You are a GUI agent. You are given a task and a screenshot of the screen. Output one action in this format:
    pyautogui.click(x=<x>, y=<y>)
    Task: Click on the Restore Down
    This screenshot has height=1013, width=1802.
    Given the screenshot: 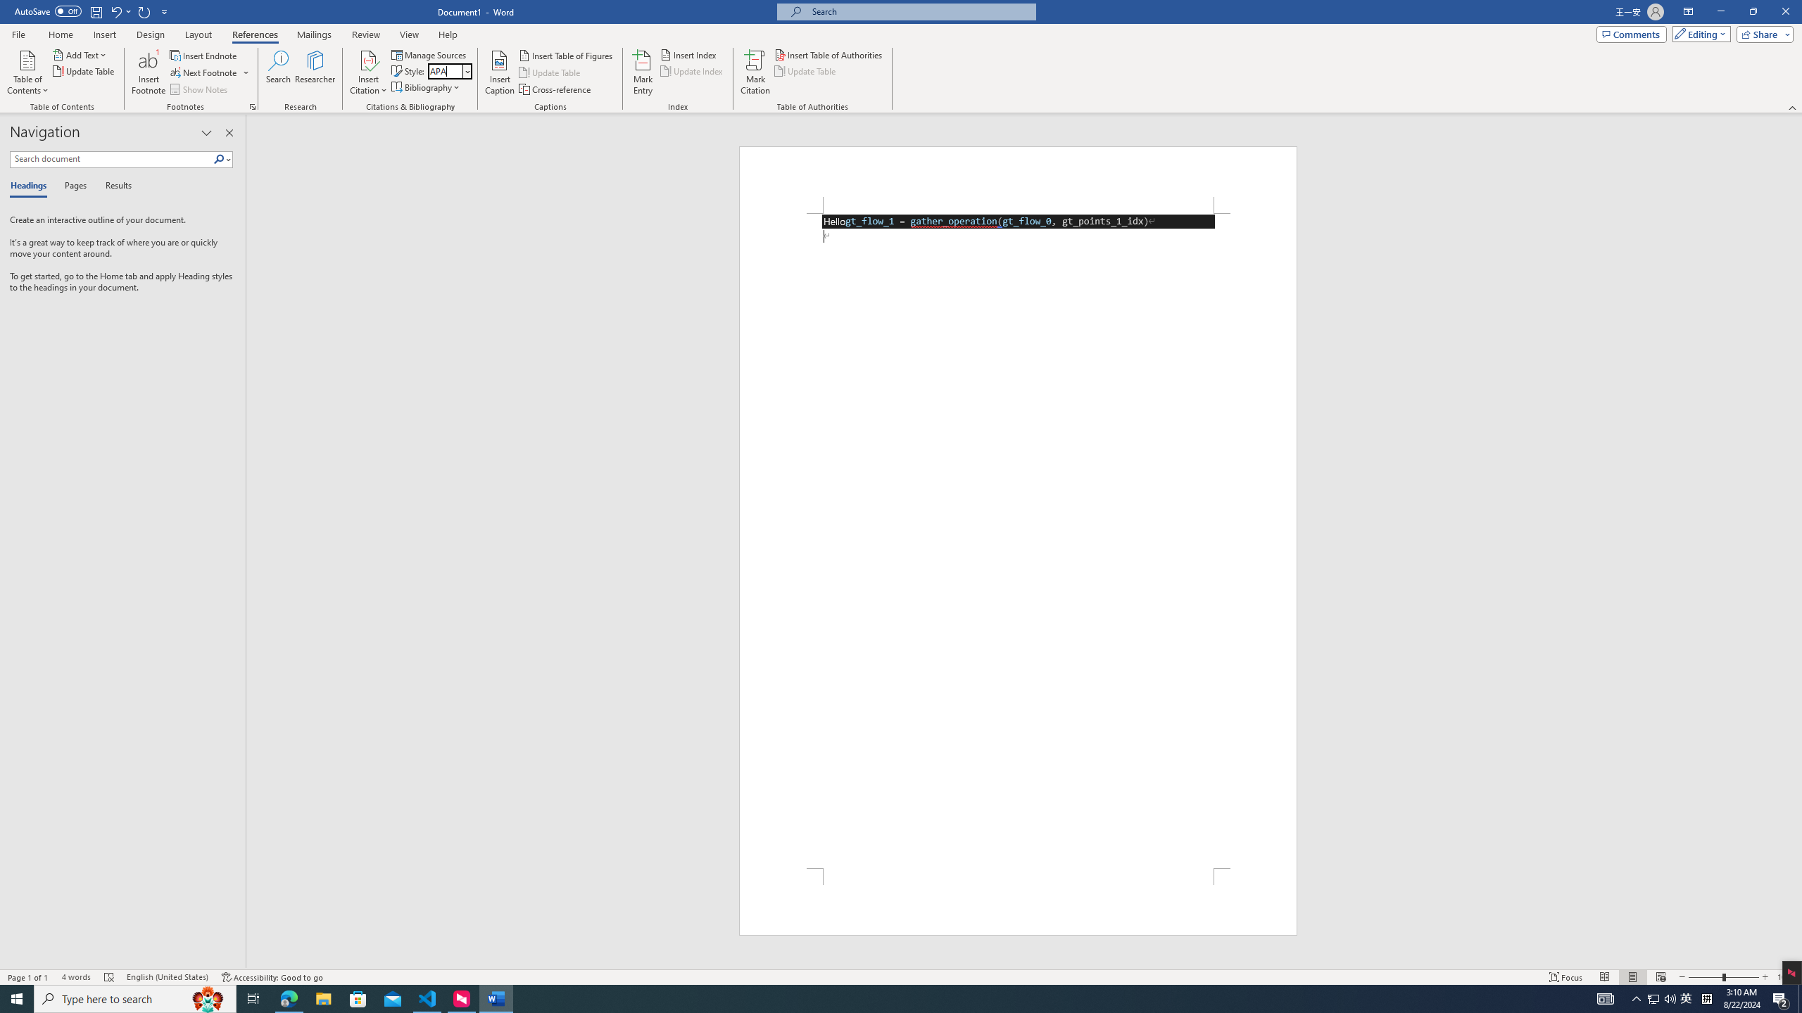 What is the action you would take?
    pyautogui.click(x=1753, y=12)
    